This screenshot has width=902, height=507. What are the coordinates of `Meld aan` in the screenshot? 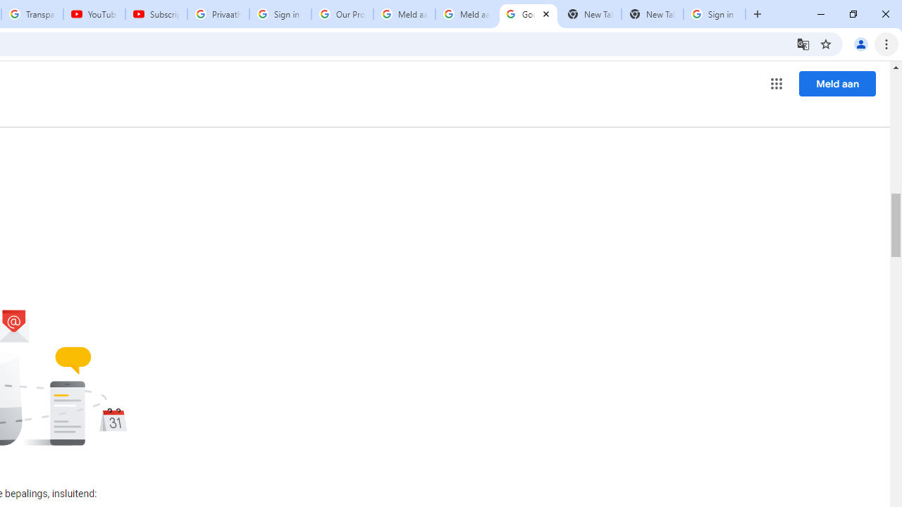 It's located at (837, 83).